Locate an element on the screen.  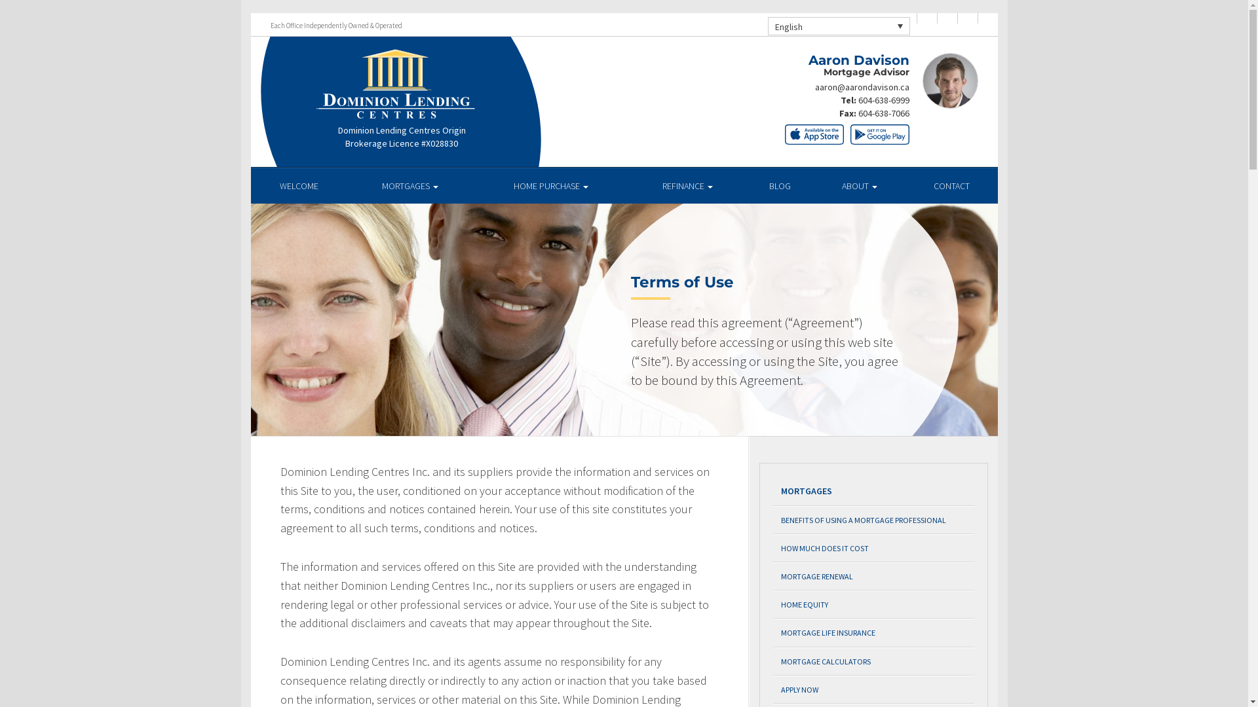
MORTGAGE CALCULATORS is located at coordinates (874, 661).